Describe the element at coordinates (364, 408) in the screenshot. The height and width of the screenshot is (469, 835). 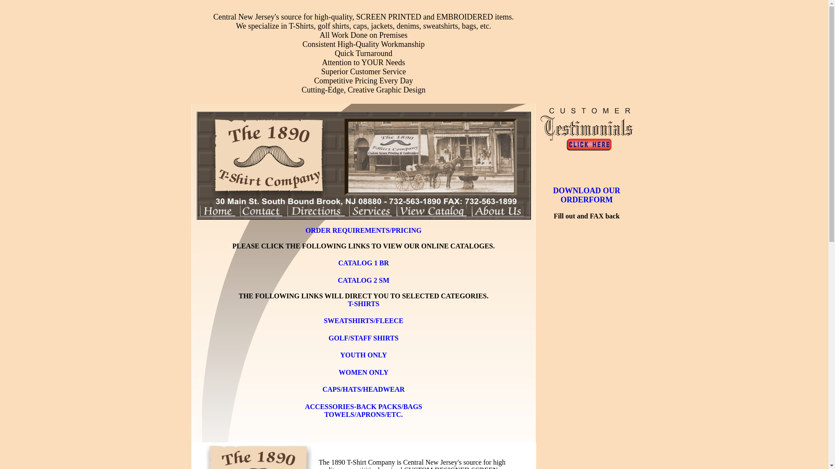
I see `ACCESSORIES-BACK PACKS/BAGS
TOWELS/APRONS/ETC.` at that location.